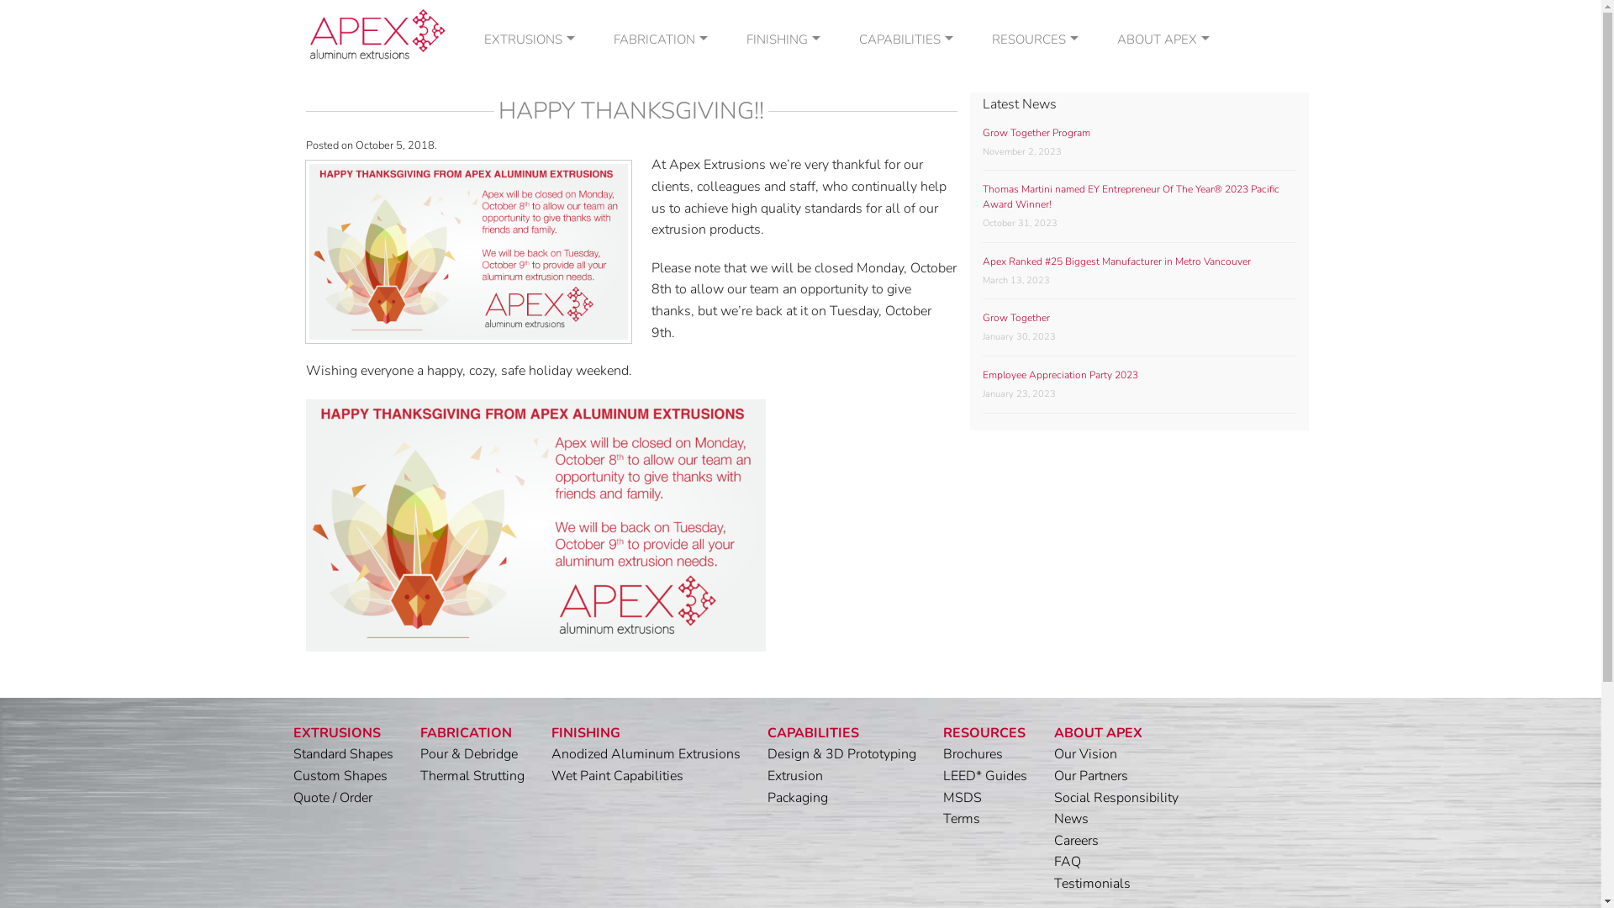 The width and height of the screenshot is (1614, 908). What do you see at coordinates (1163, 161) in the screenshot?
I see `OUR PARTNERS` at bounding box center [1163, 161].